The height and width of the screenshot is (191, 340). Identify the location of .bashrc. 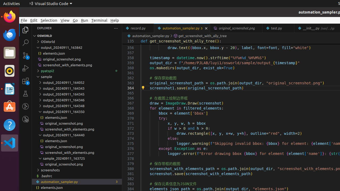
(77, 176).